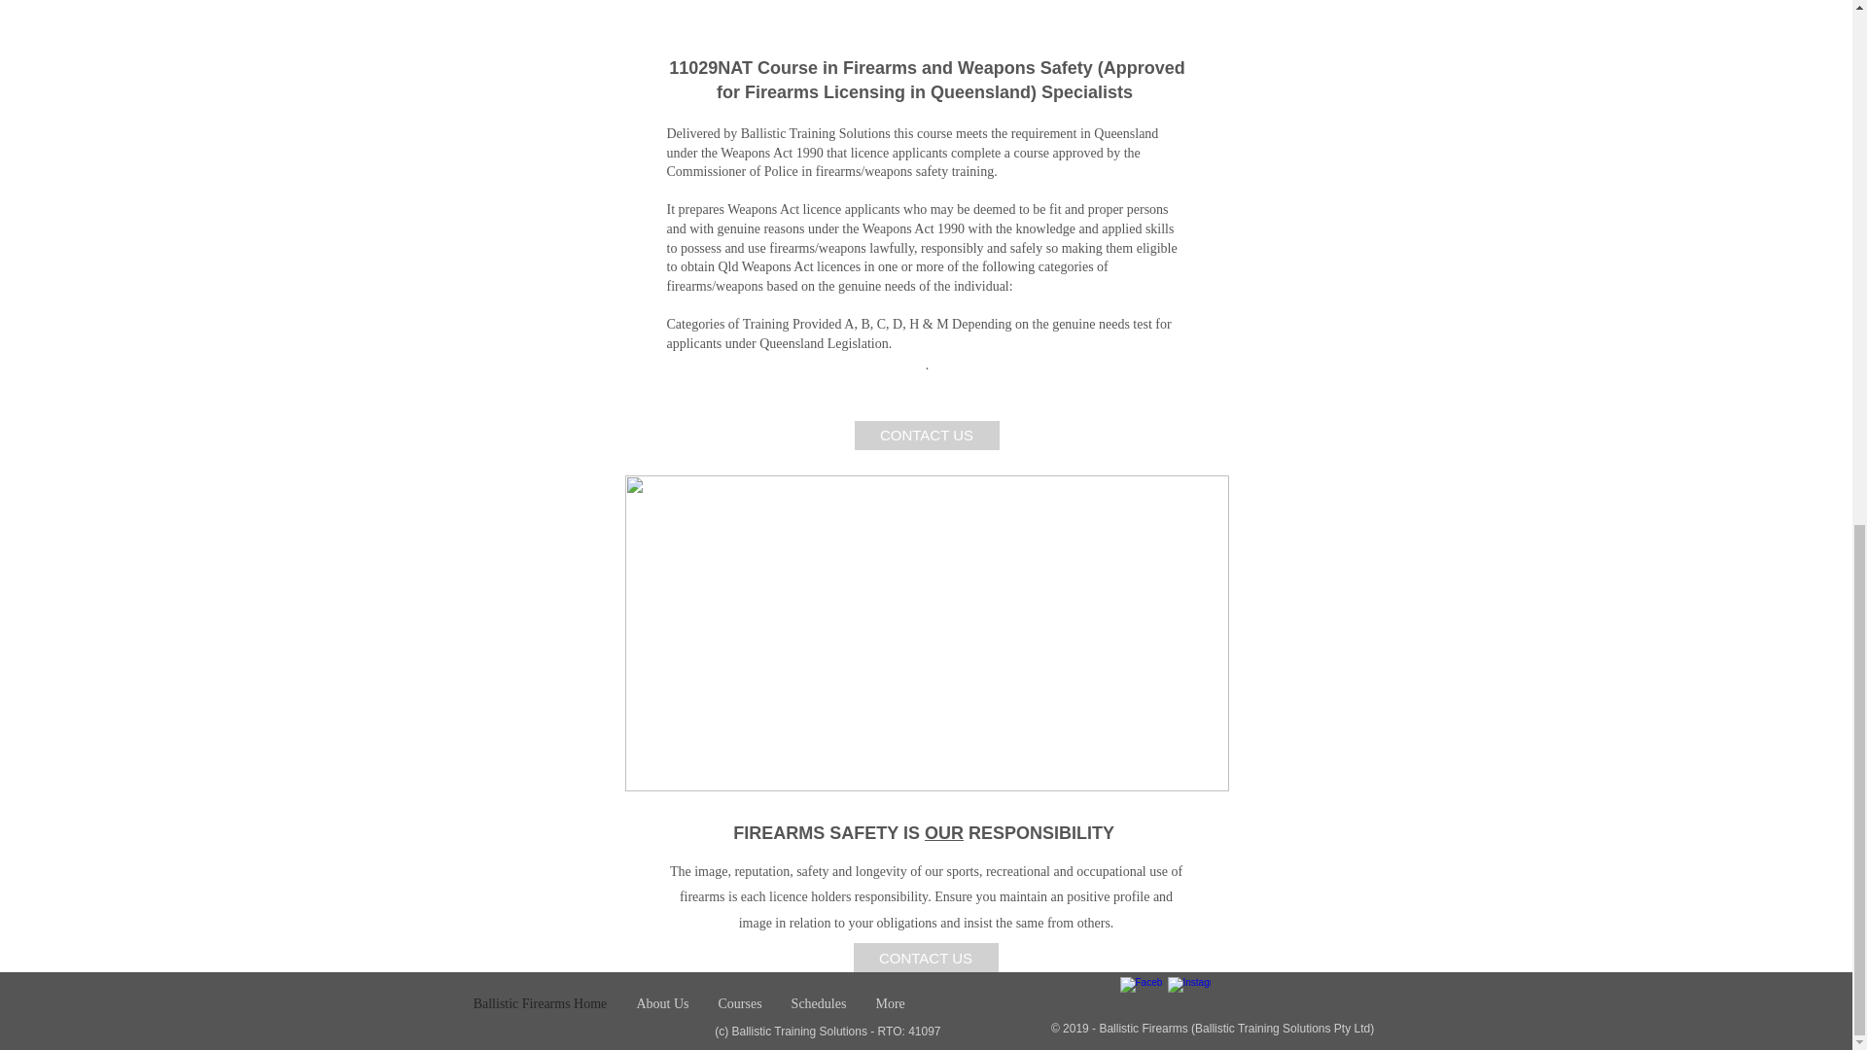 This screenshot has width=1867, height=1050. What do you see at coordinates (662, 1003) in the screenshot?
I see `About Us` at bounding box center [662, 1003].